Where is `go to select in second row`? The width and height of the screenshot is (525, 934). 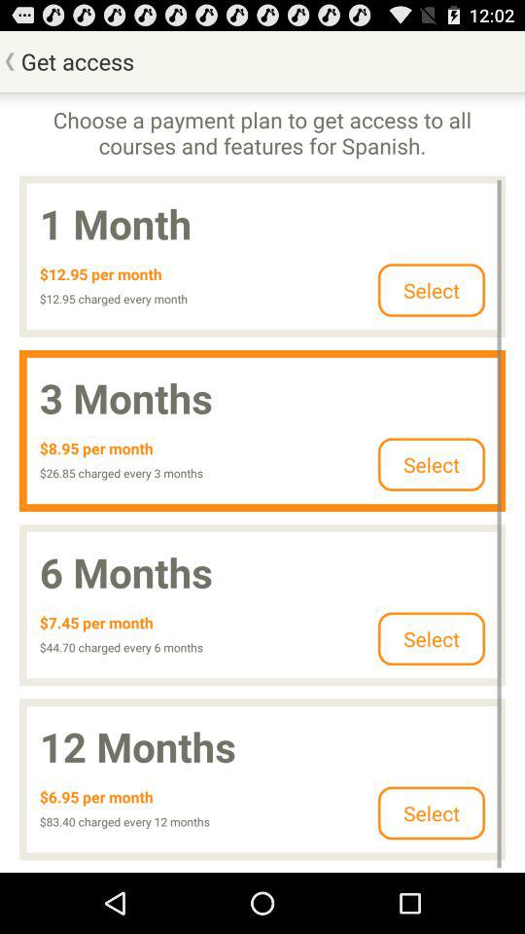 go to select in second row is located at coordinates (431, 464).